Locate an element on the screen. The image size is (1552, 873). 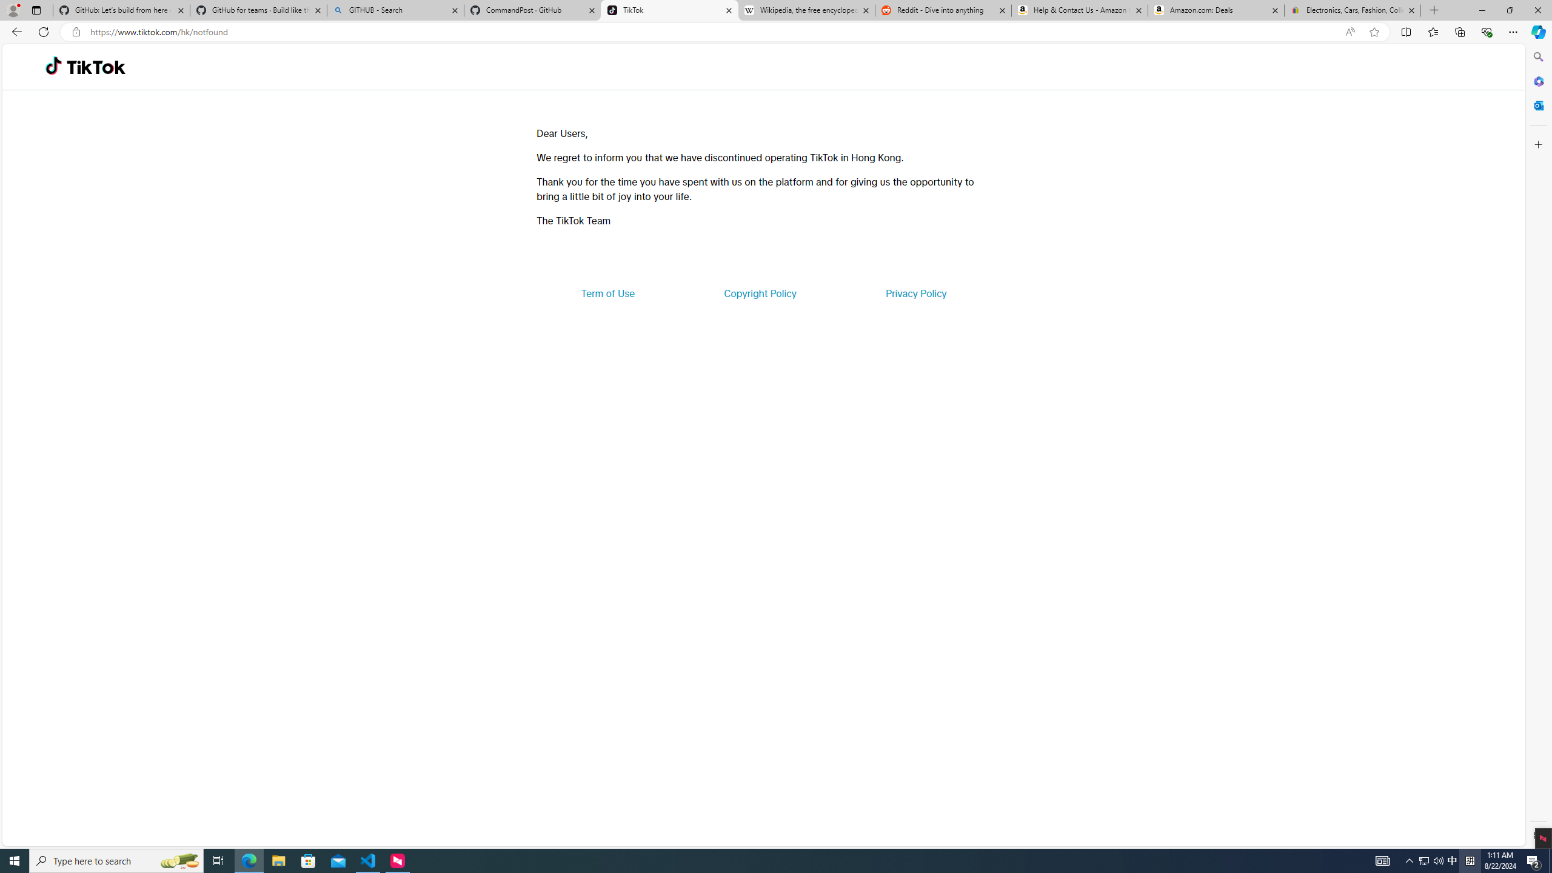
Help & Contact Us - Amazon Customer Service is located at coordinates (1079, 10).